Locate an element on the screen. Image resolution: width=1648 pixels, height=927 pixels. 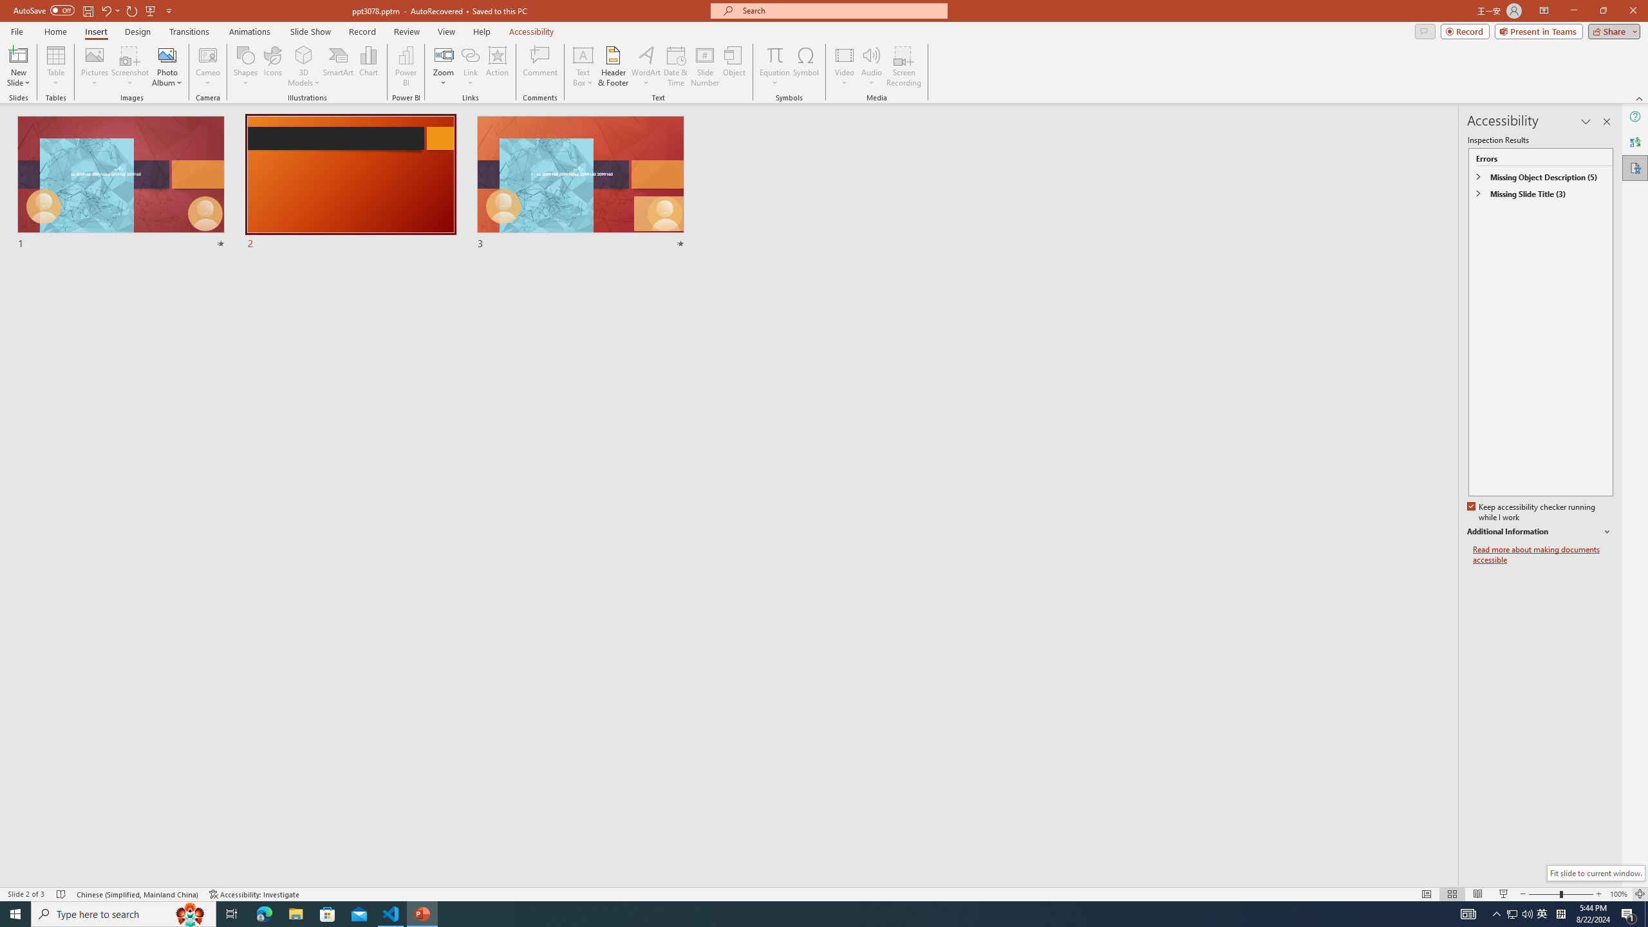
Header & Footer... is located at coordinates (613, 66).